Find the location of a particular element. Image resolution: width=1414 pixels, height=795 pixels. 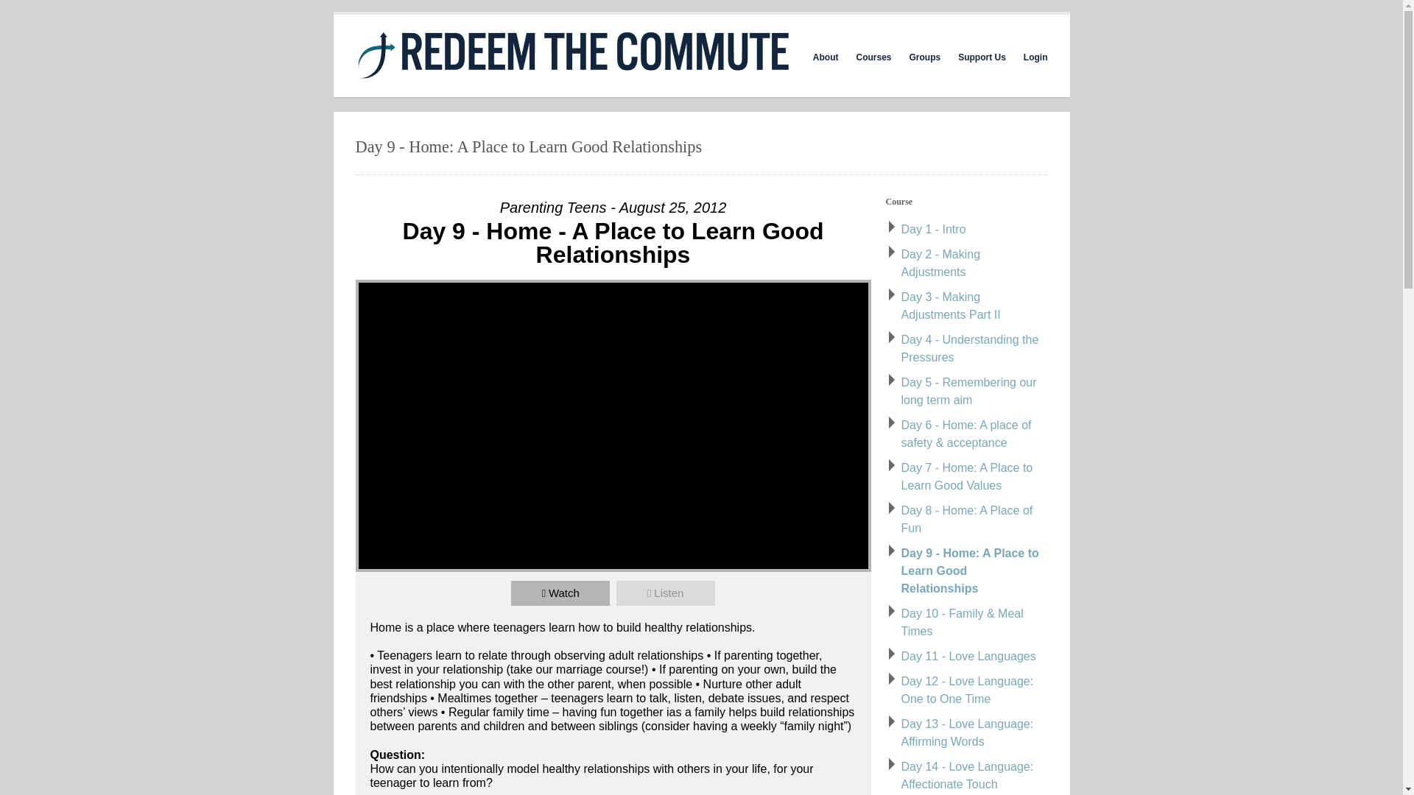

Watch is located at coordinates (560, 593).